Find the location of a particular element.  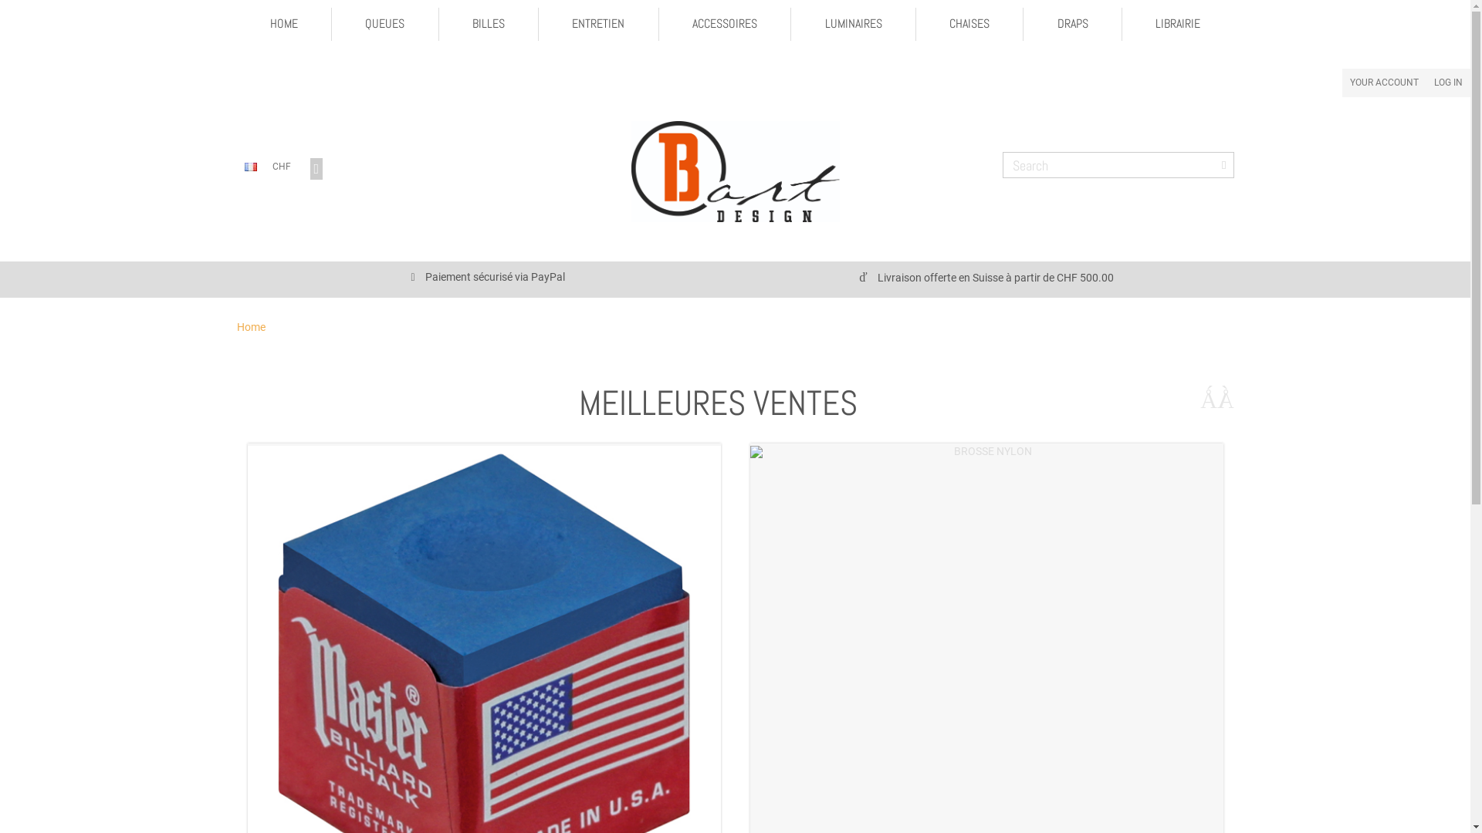

DRAPS is located at coordinates (1073, 25).